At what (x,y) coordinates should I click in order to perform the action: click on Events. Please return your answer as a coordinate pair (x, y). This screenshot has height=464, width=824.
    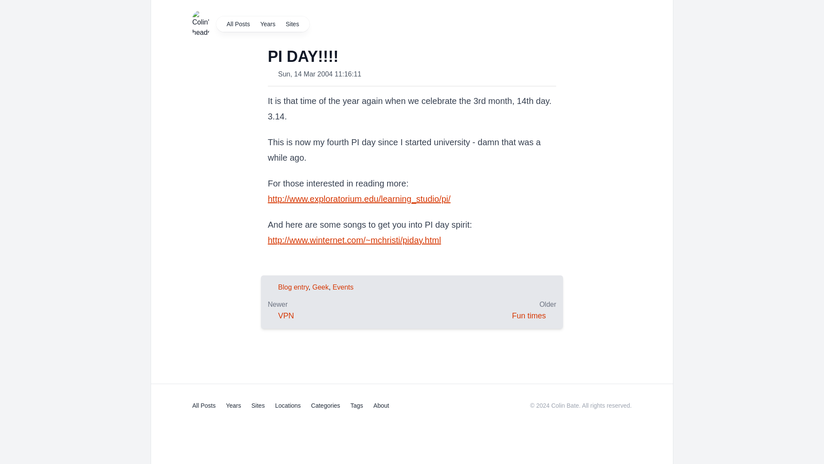
    Looking at the image, I should click on (343, 287).